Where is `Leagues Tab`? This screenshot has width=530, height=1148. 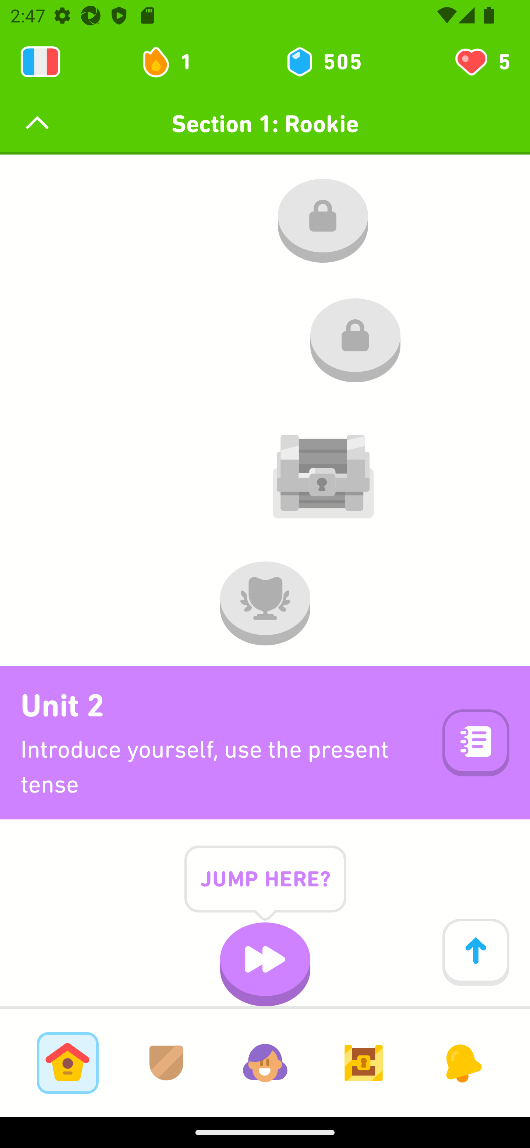 Leagues Tab is located at coordinates (166, 1063).